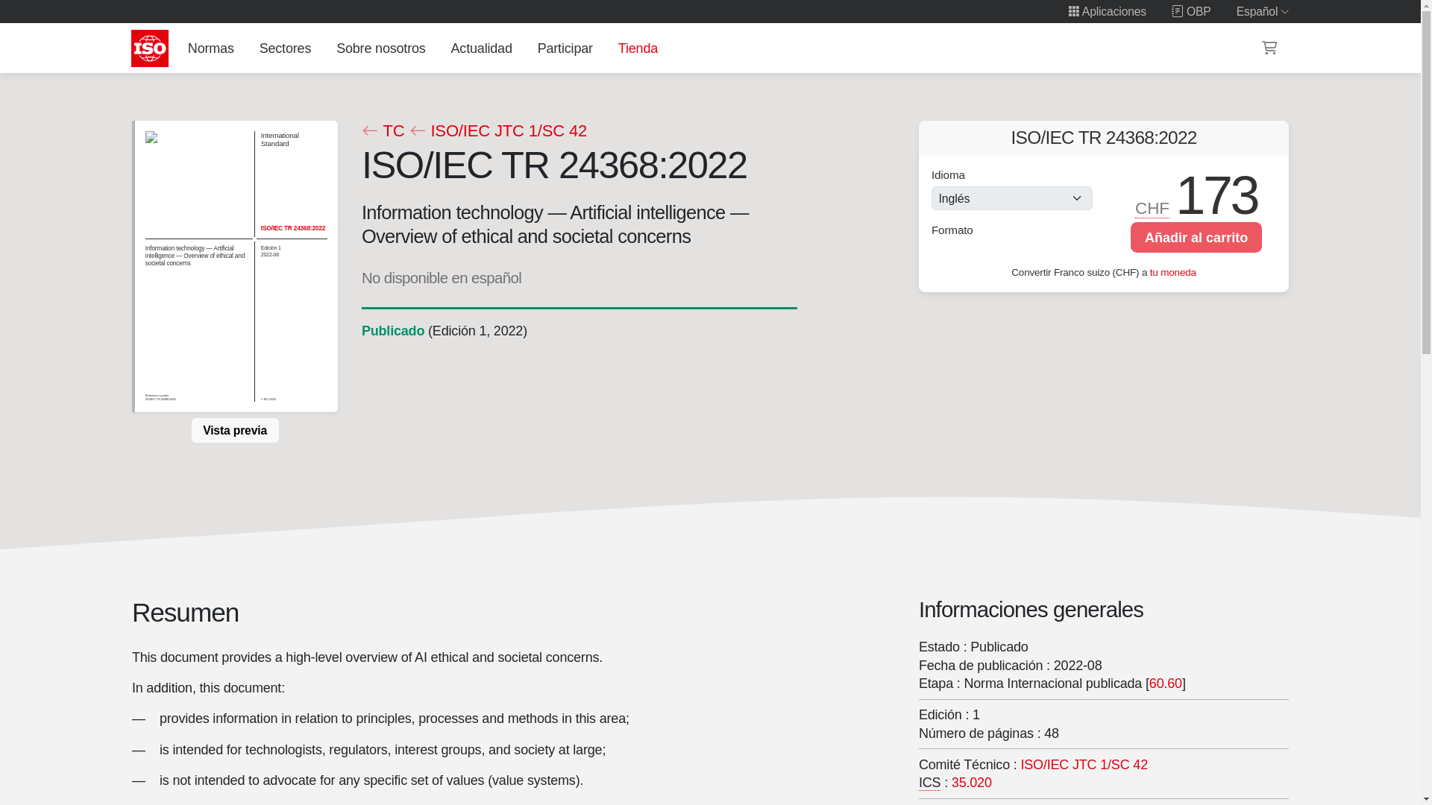 Image resolution: width=1432 pixels, height=805 pixels. I want to click on 35.020, so click(972, 783).